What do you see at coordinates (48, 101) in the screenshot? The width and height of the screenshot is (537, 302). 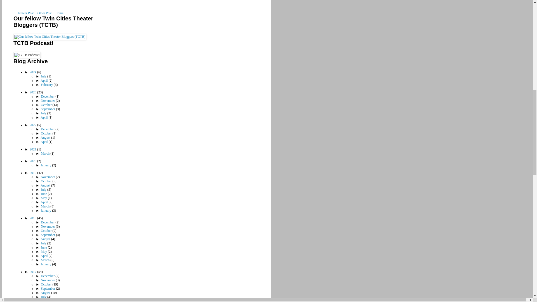 I see `November` at bounding box center [48, 101].